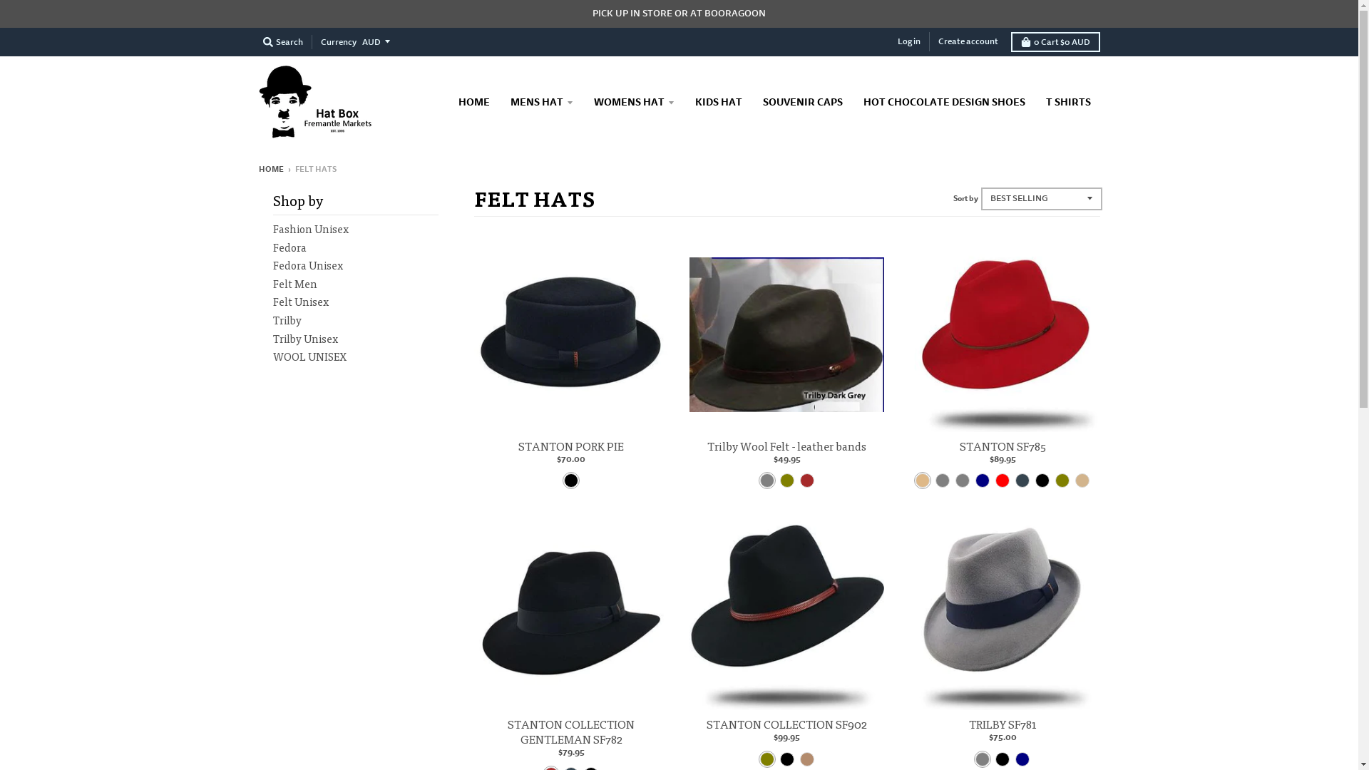  I want to click on CHARCOAL, so click(1022, 481).